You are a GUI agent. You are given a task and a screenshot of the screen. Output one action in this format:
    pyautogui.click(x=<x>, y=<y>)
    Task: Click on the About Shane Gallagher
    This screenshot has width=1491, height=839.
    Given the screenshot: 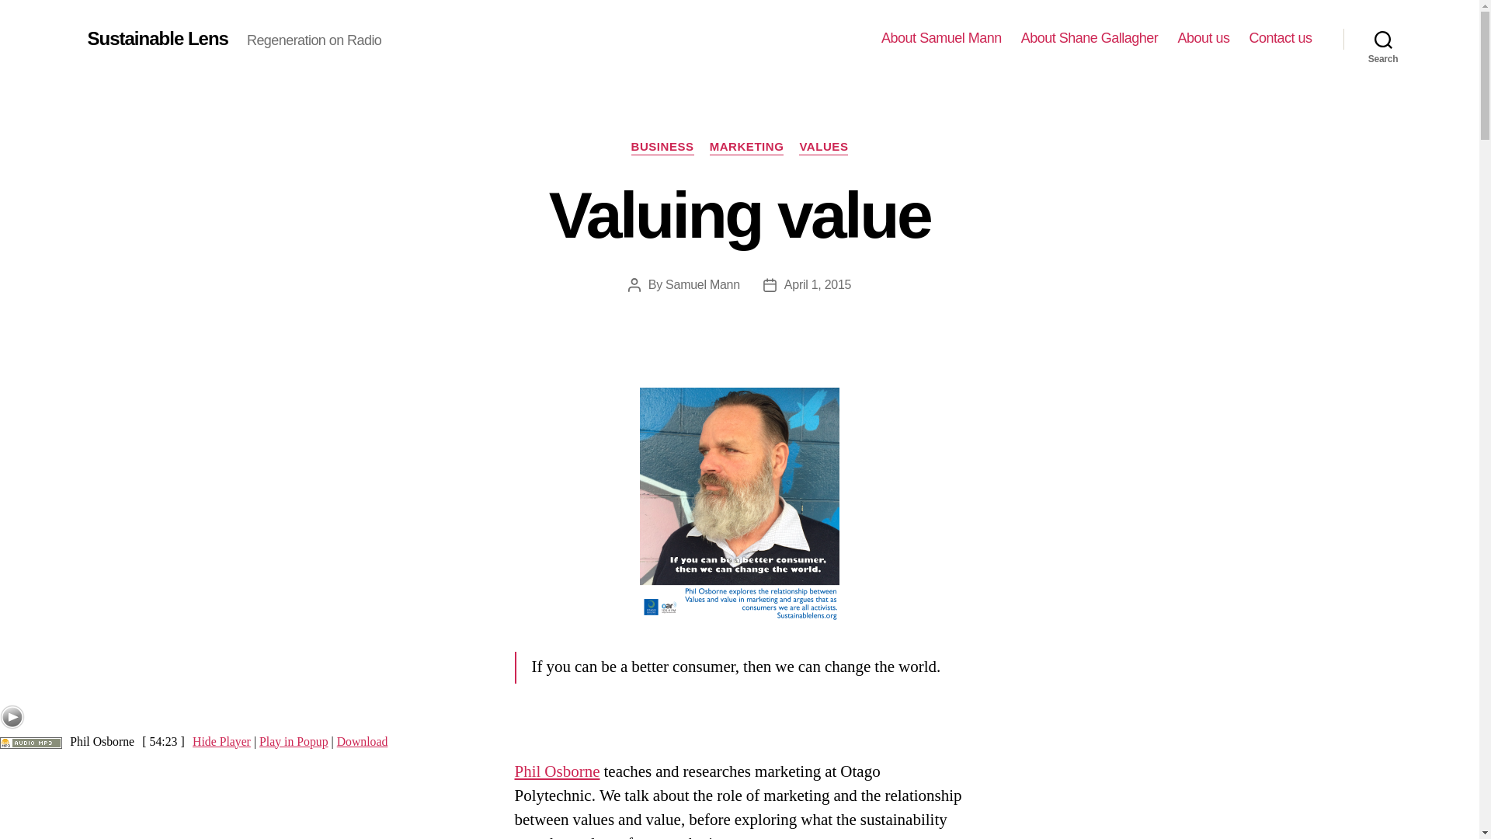 What is the action you would take?
    pyautogui.click(x=1090, y=38)
    